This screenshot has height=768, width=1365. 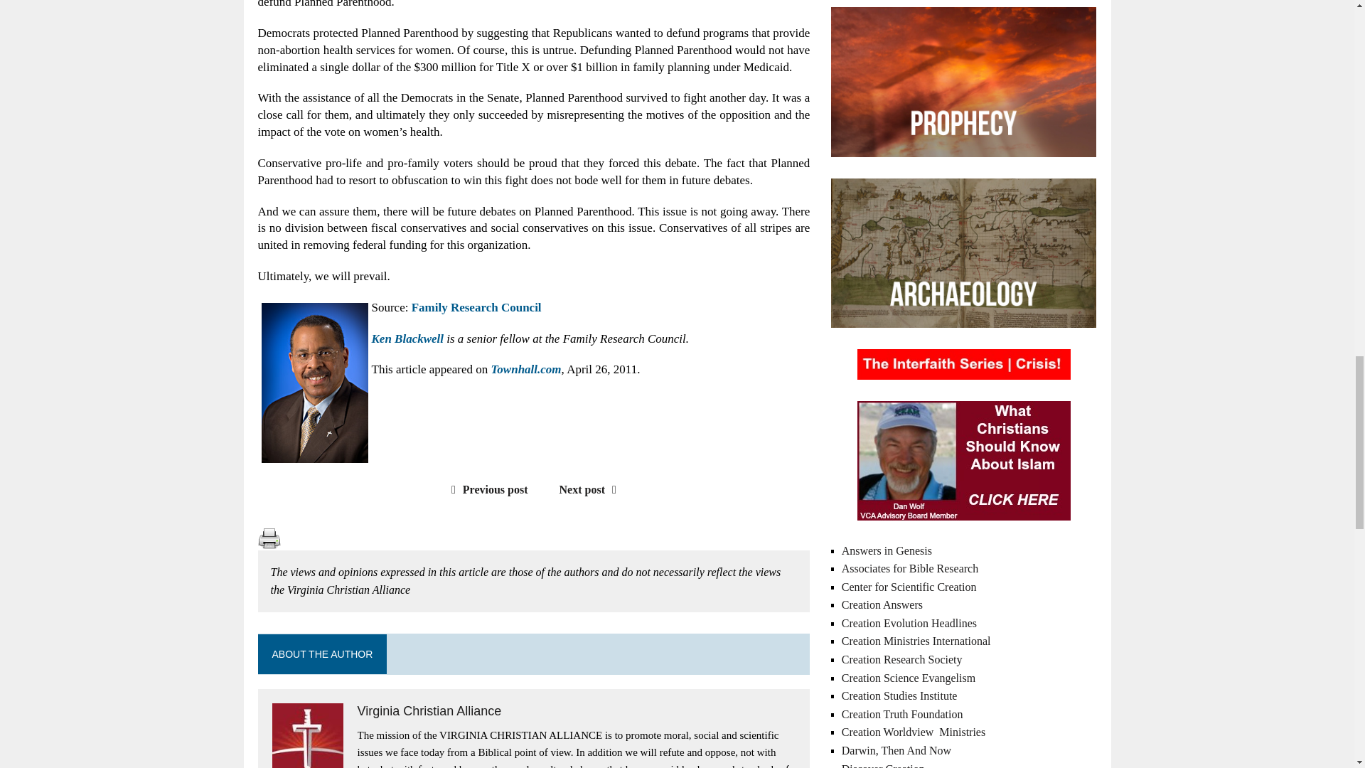 I want to click on Virginia Christian Alliance, so click(x=428, y=711).